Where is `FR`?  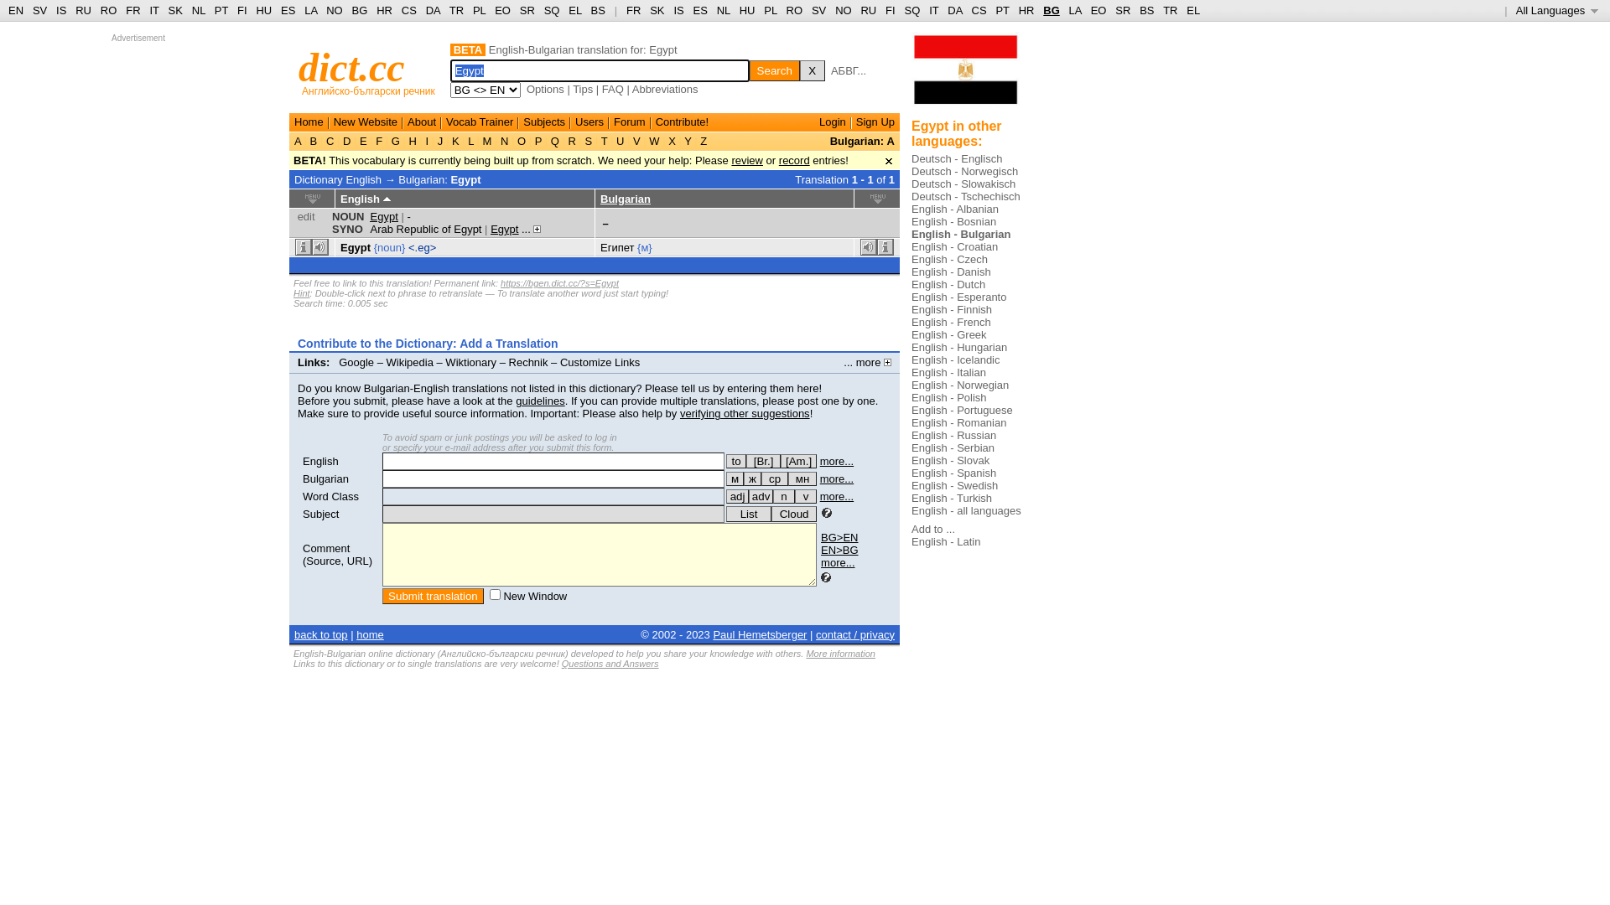 FR is located at coordinates (132, 10).